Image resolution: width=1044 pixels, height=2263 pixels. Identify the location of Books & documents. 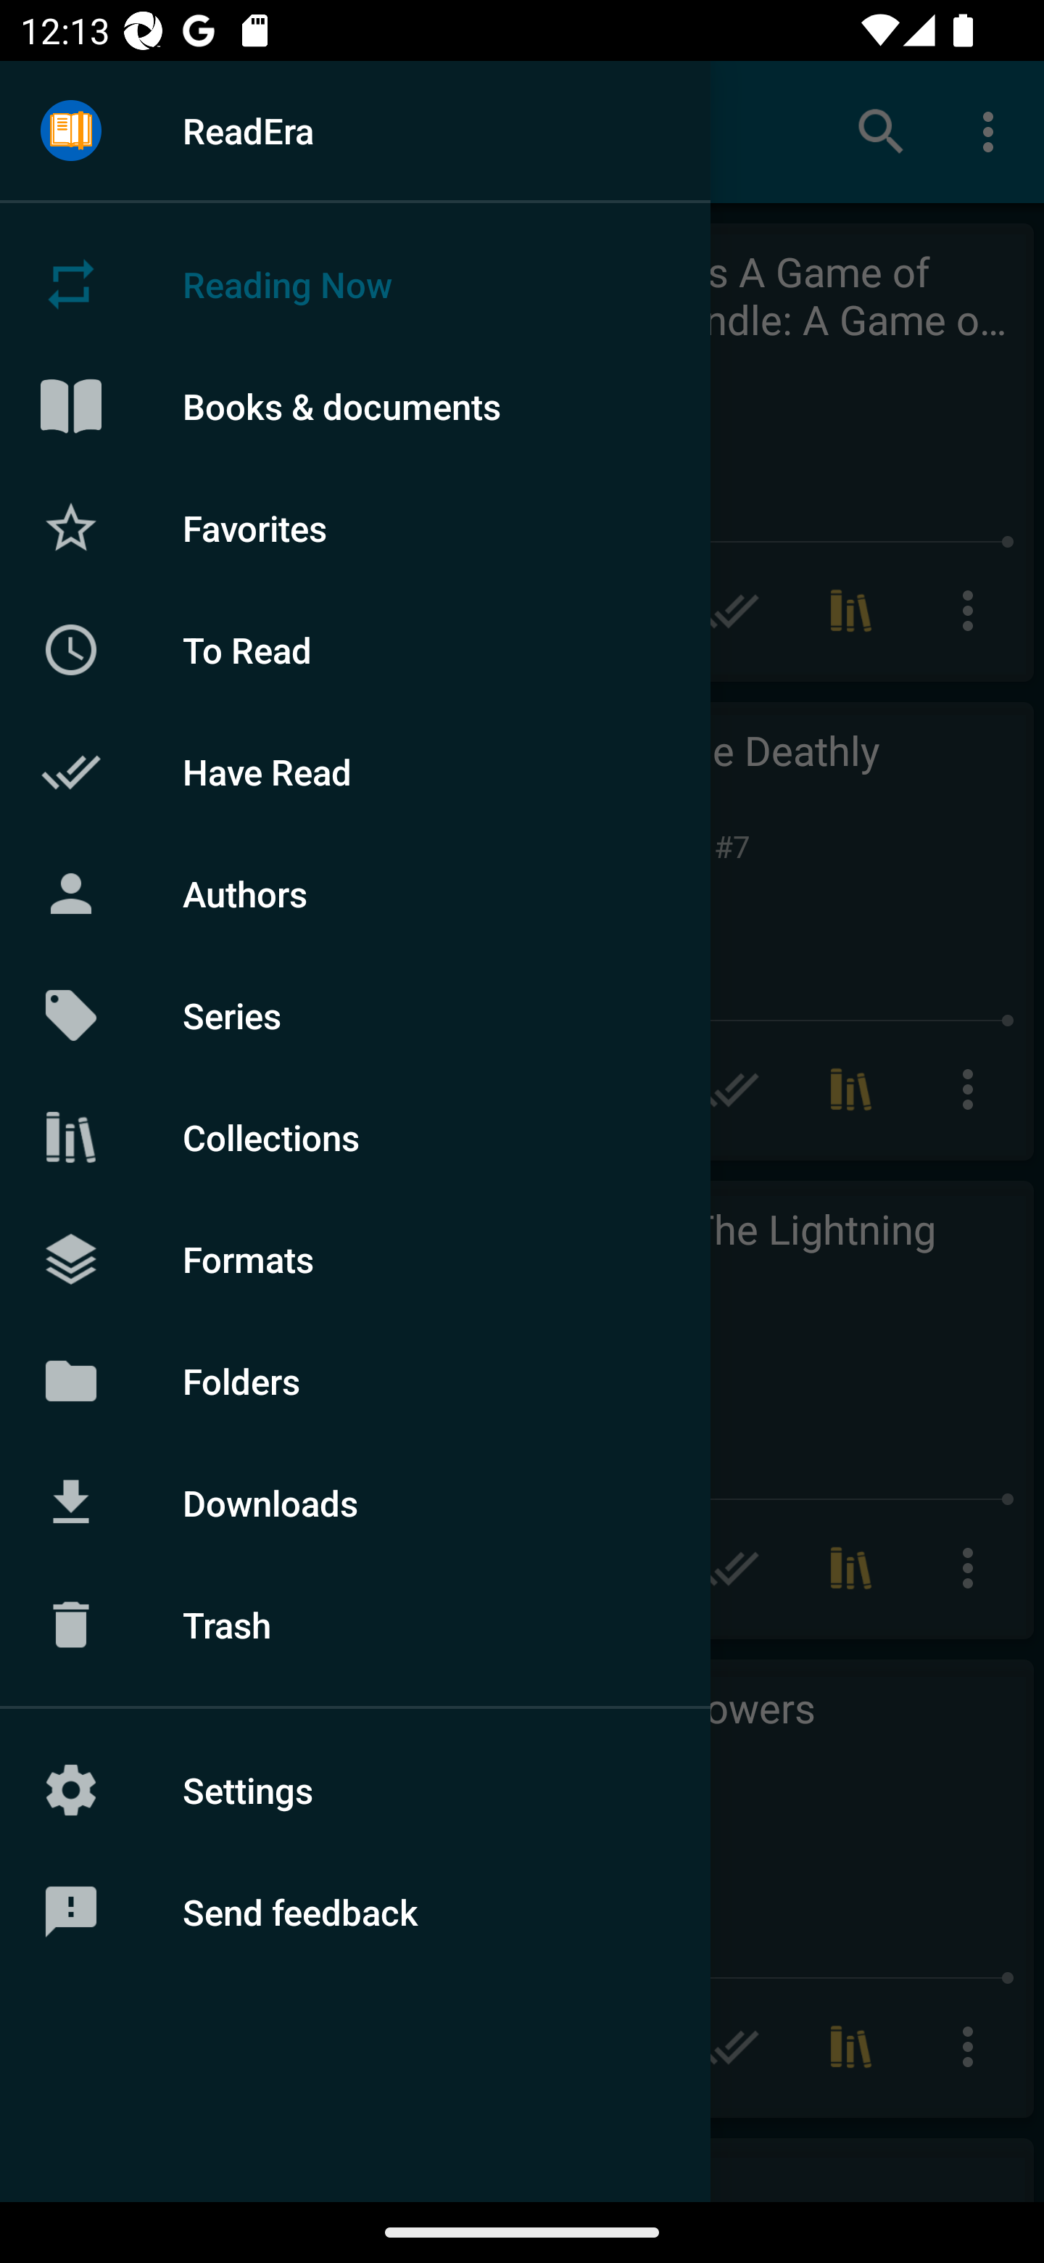
(355, 406).